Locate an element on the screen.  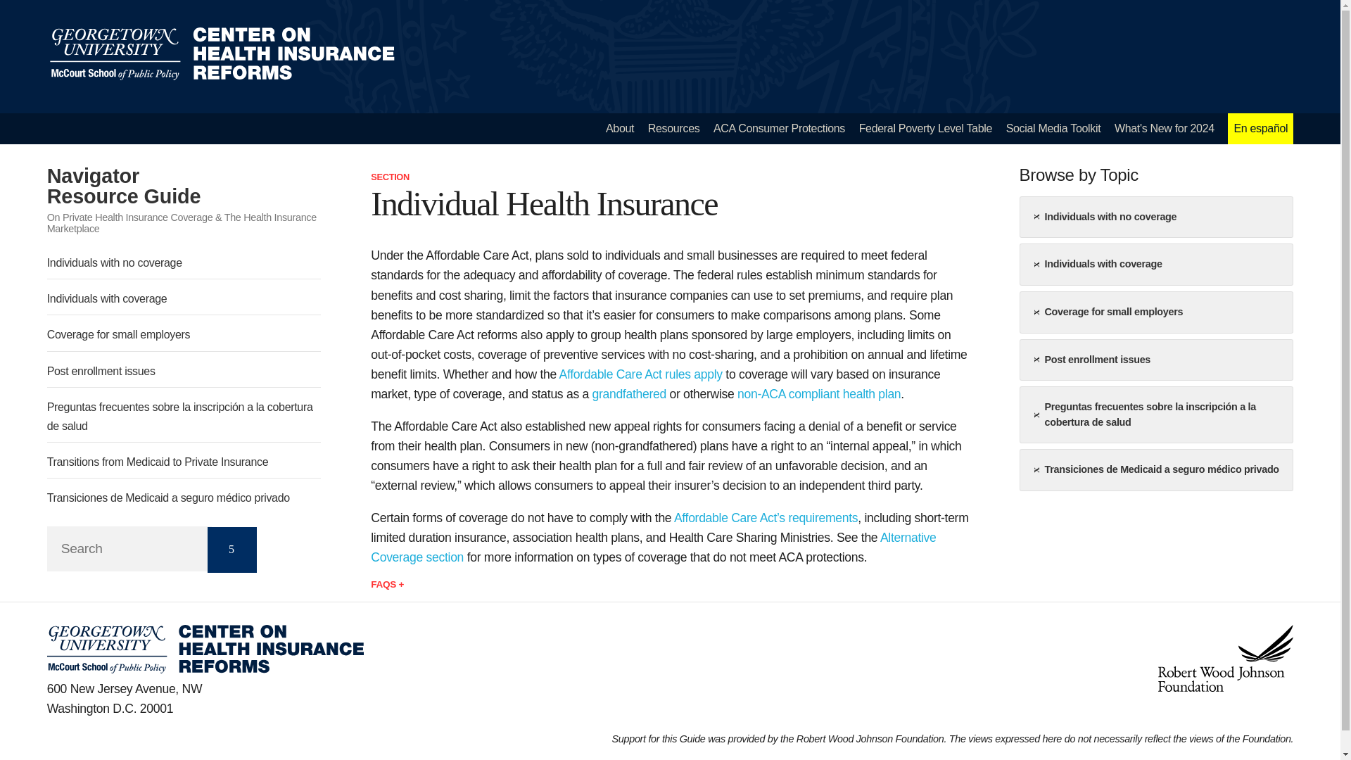
Resources is located at coordinates (124, 186).